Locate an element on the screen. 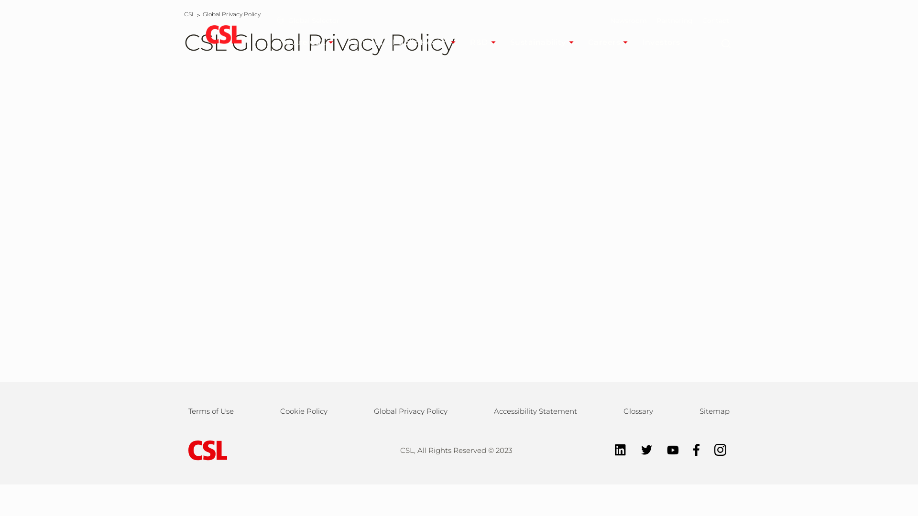  Accessibility Statement is located at coordinates (535, 411).